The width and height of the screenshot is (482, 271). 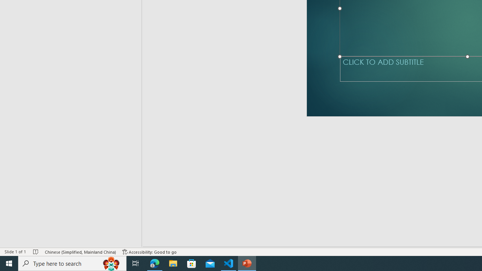 What do you see at coordinates (111, 263) in the screenshot?
I see `Search highlights icon opens search home window` at bounding box center [111, 263].